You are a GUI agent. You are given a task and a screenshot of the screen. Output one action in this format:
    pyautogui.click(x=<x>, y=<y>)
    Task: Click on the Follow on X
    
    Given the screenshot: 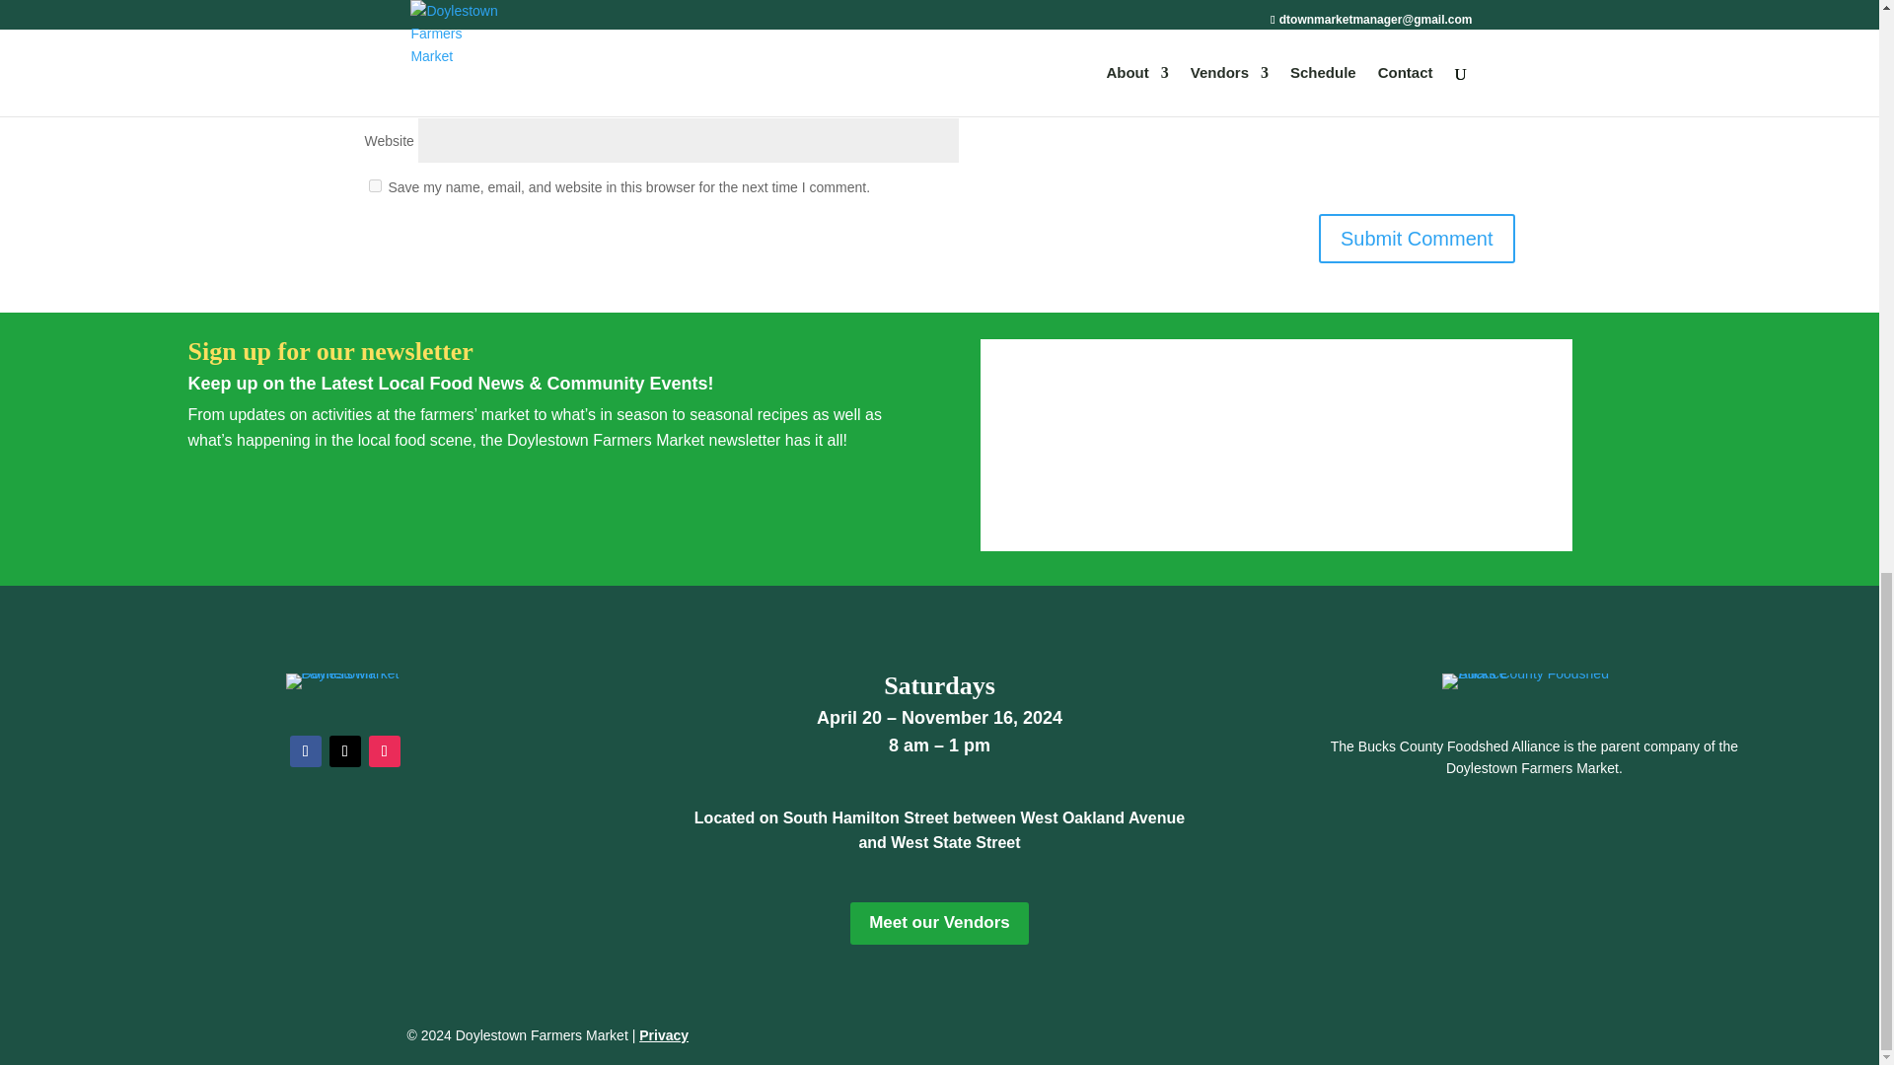 What is the action you would take?
    pyautogui.click(x=345, y=751)
    